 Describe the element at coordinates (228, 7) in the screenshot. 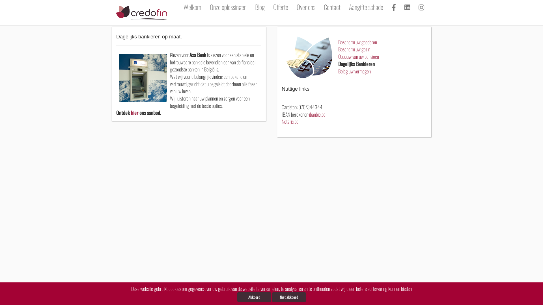

I see `Onze oplossingen` at that location.